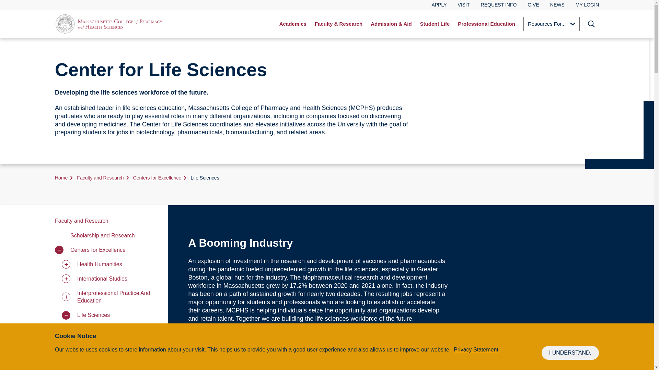 The image size is (659, 370). What do you see at coordinates (293, 24) in the screenshot?
I see `Academics` at bounding box center [293, 24].